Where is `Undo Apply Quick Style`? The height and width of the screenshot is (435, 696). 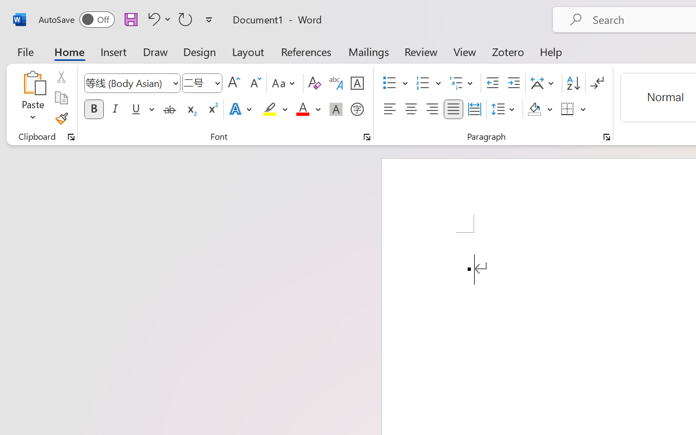 Undo Apply Quick Style is located at coordinates (158, 19).